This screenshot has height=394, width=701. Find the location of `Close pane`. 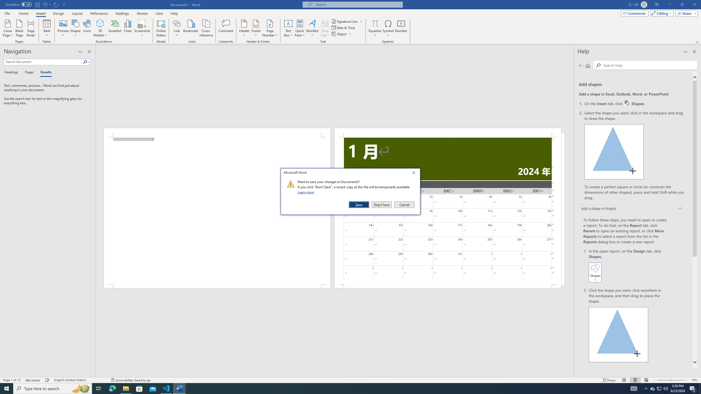

Close pane is located at coordinates (89, 52).